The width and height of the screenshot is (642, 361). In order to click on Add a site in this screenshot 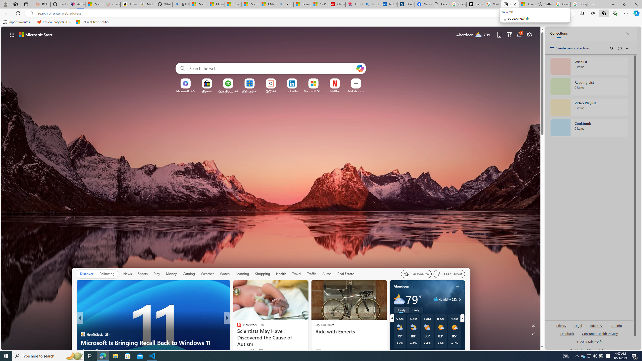, I will do `click(356, 91)`.